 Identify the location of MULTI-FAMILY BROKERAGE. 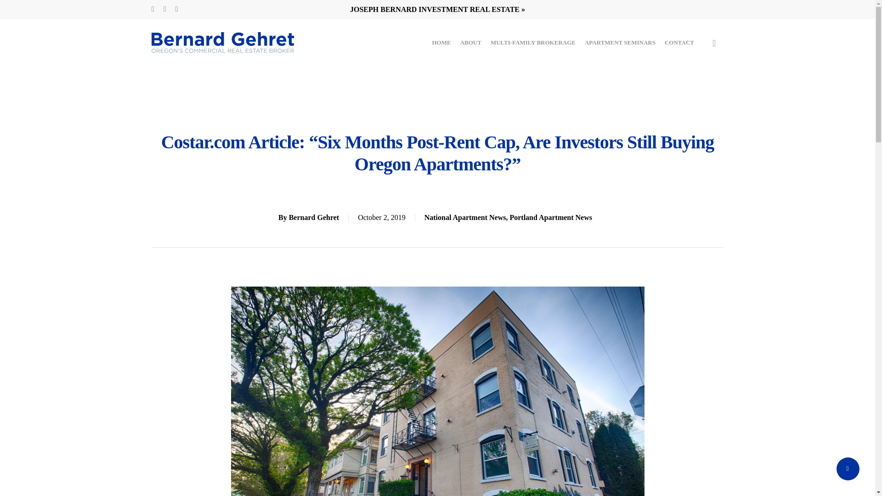
(533, 42).